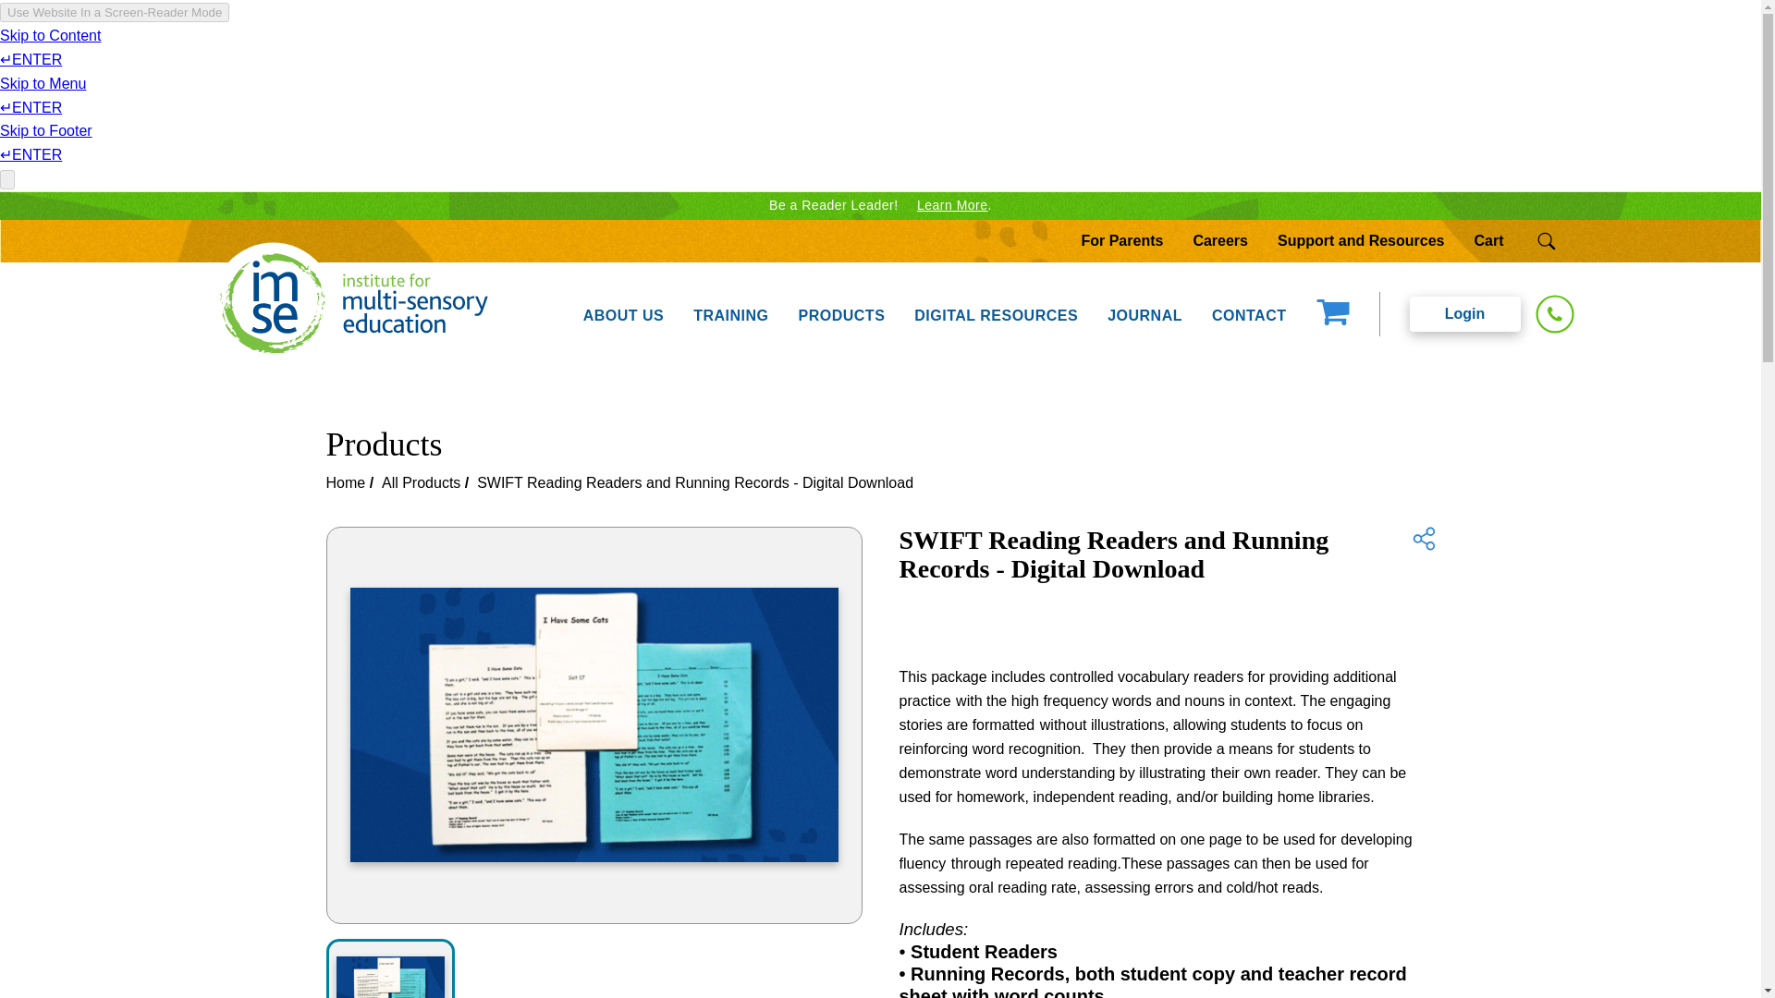 Image resolution: width=1775 pixels, height=998 pixels. I want to click on For Parents, so click(1122, 240).